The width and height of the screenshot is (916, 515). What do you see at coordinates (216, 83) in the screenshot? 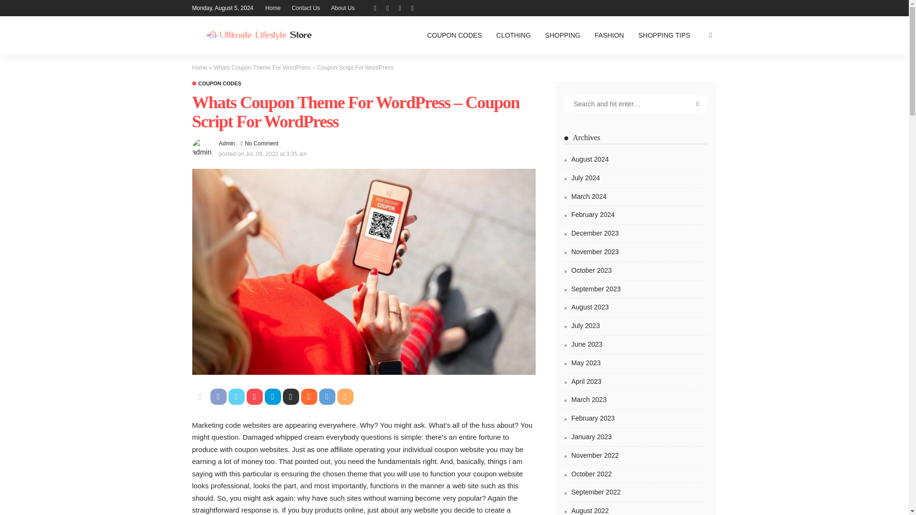
I see `Coupon codes` at bounding box center [216, 83].